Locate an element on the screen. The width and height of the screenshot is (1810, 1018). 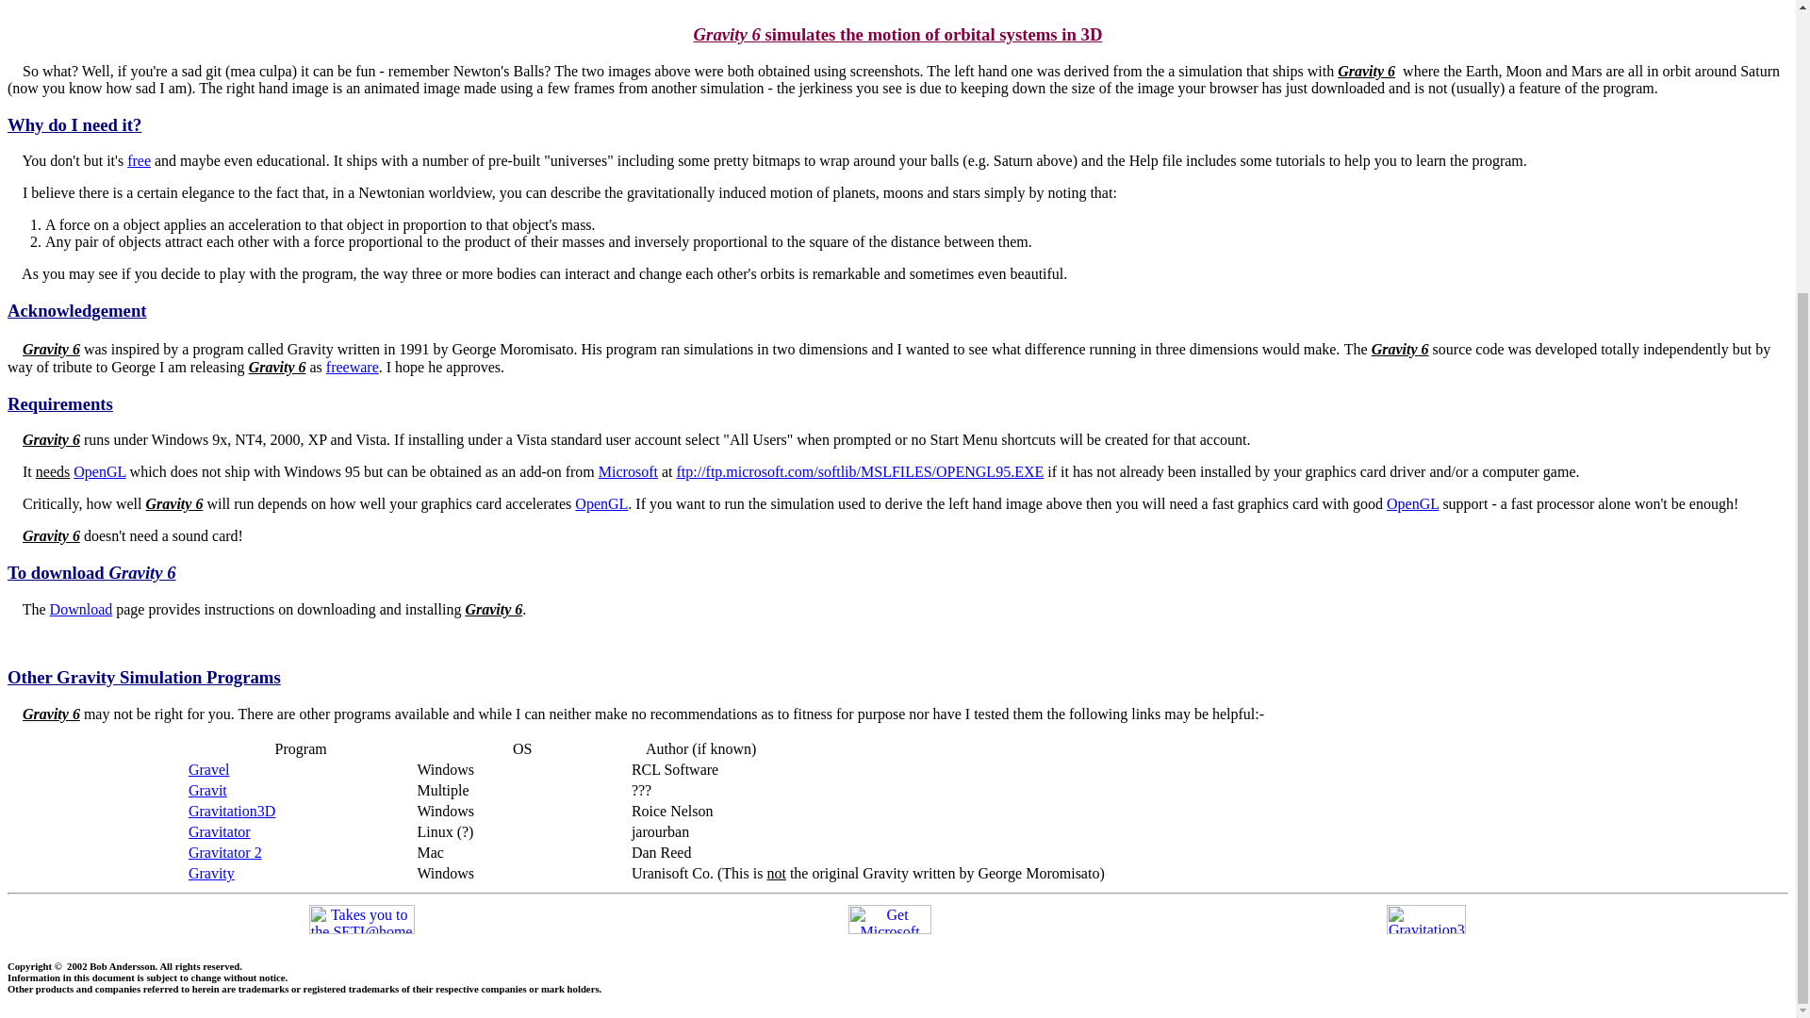
Gravity is located at coordinates (211, 873).